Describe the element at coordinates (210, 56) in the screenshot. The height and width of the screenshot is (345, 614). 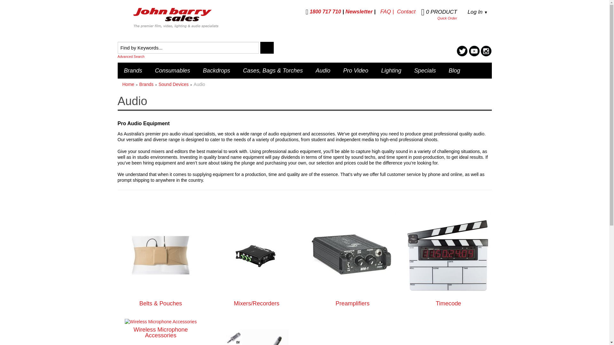
I see `Advanced Search` at that location.